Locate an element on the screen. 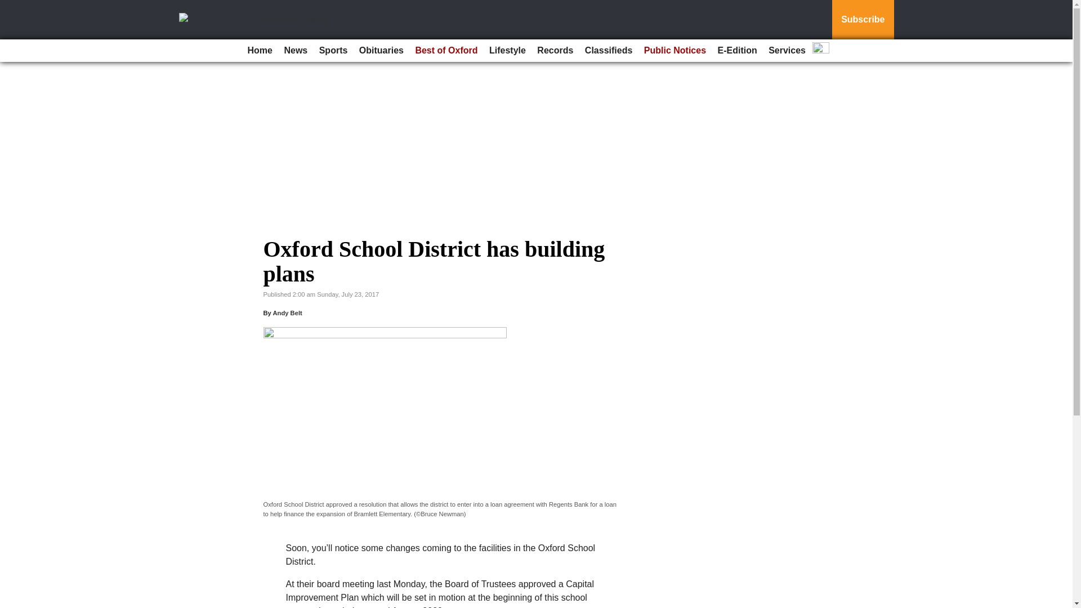 The height and width of the screenshot is (608, 1081). Home is located at coordinates (260, 51).